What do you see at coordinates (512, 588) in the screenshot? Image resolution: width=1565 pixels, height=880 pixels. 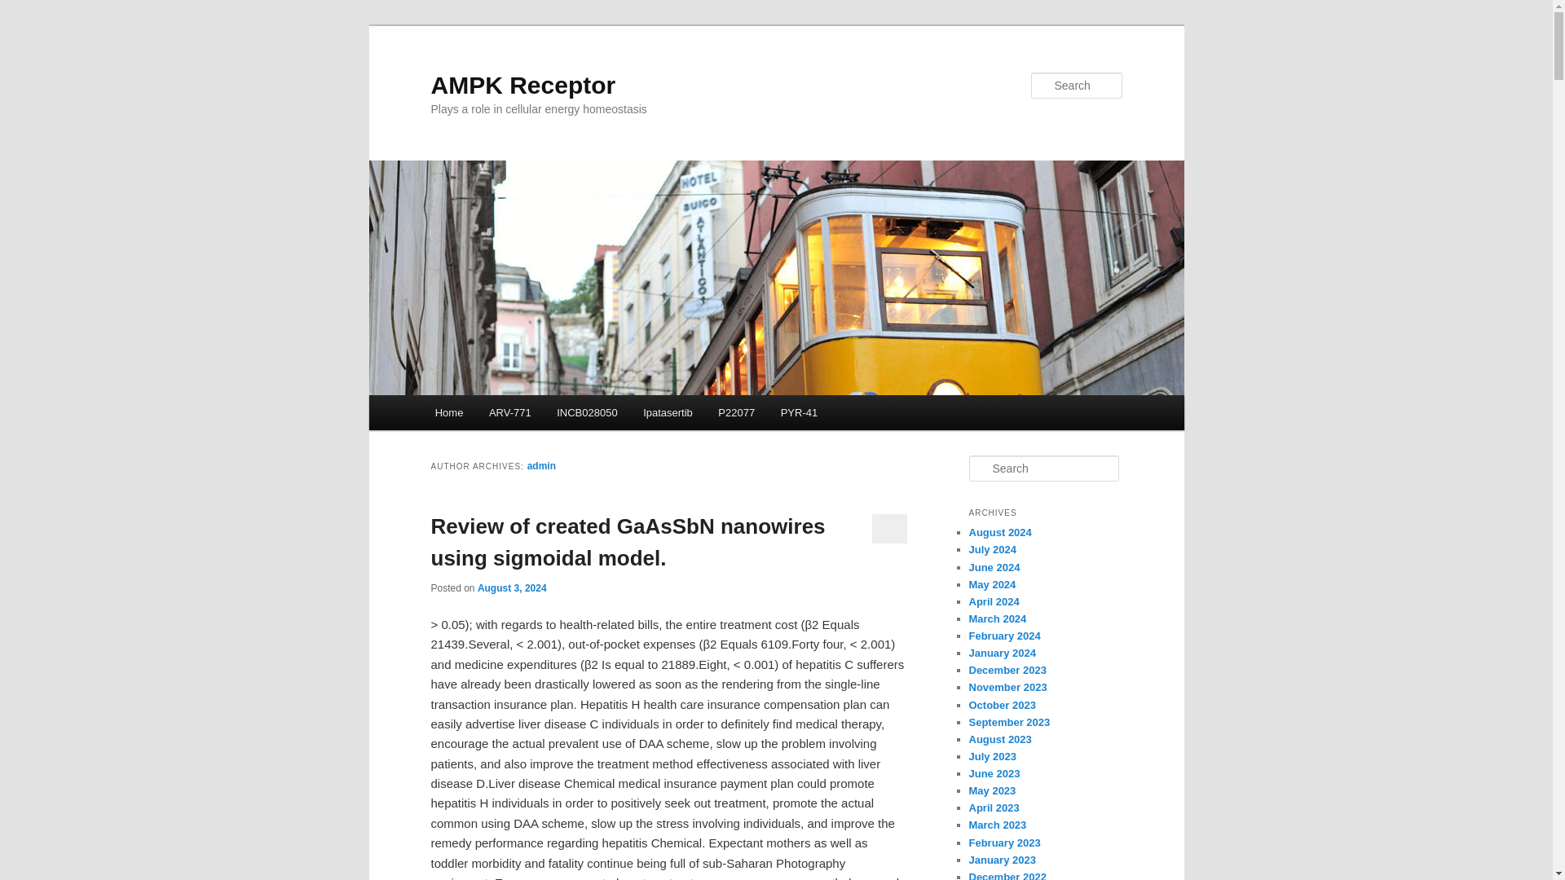 I see `12:30 pm` at bounding box center [512, 588].